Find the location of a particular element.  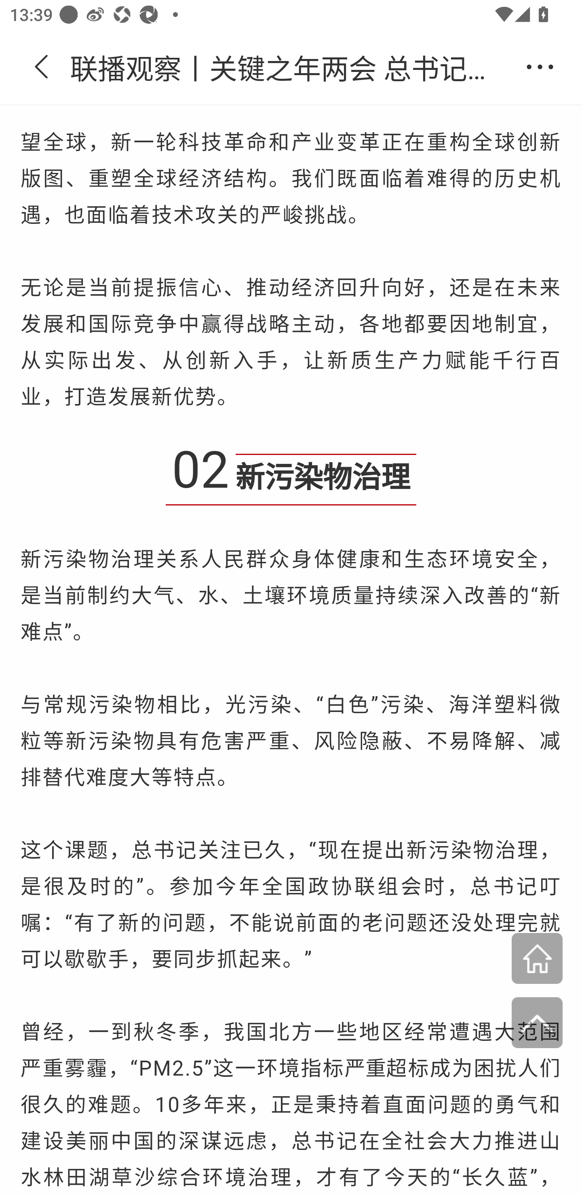

联播观察丨关键之年两会 总书记关注这三“新” is located at coordinates (291, 67).